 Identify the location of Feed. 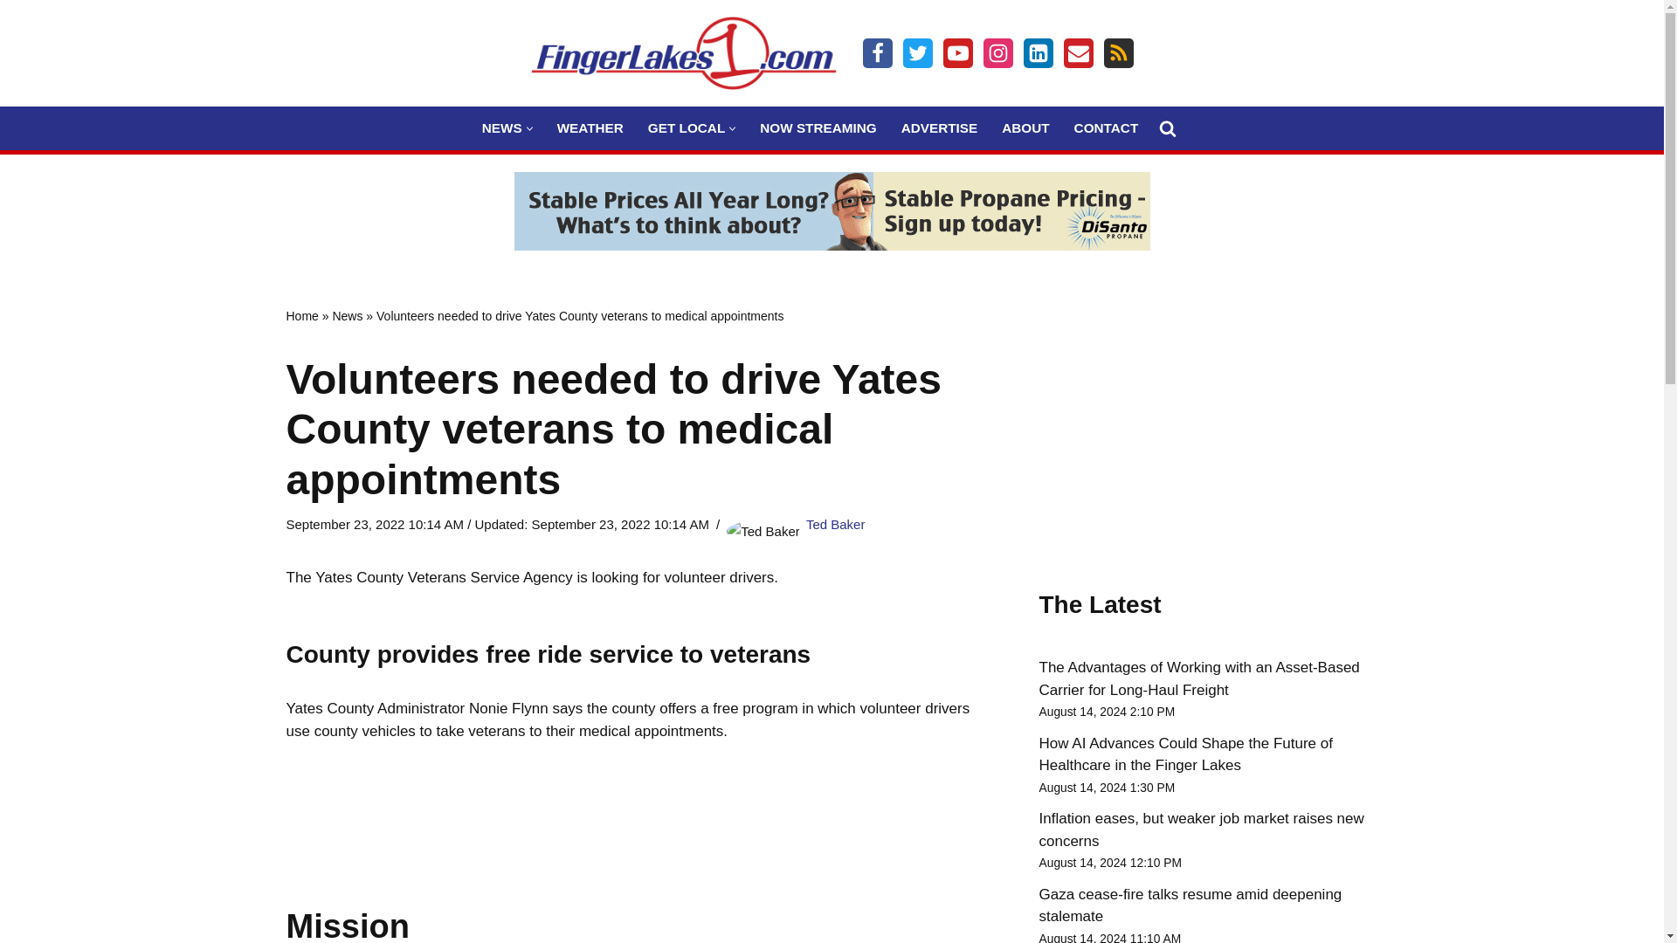
(1118, 52).